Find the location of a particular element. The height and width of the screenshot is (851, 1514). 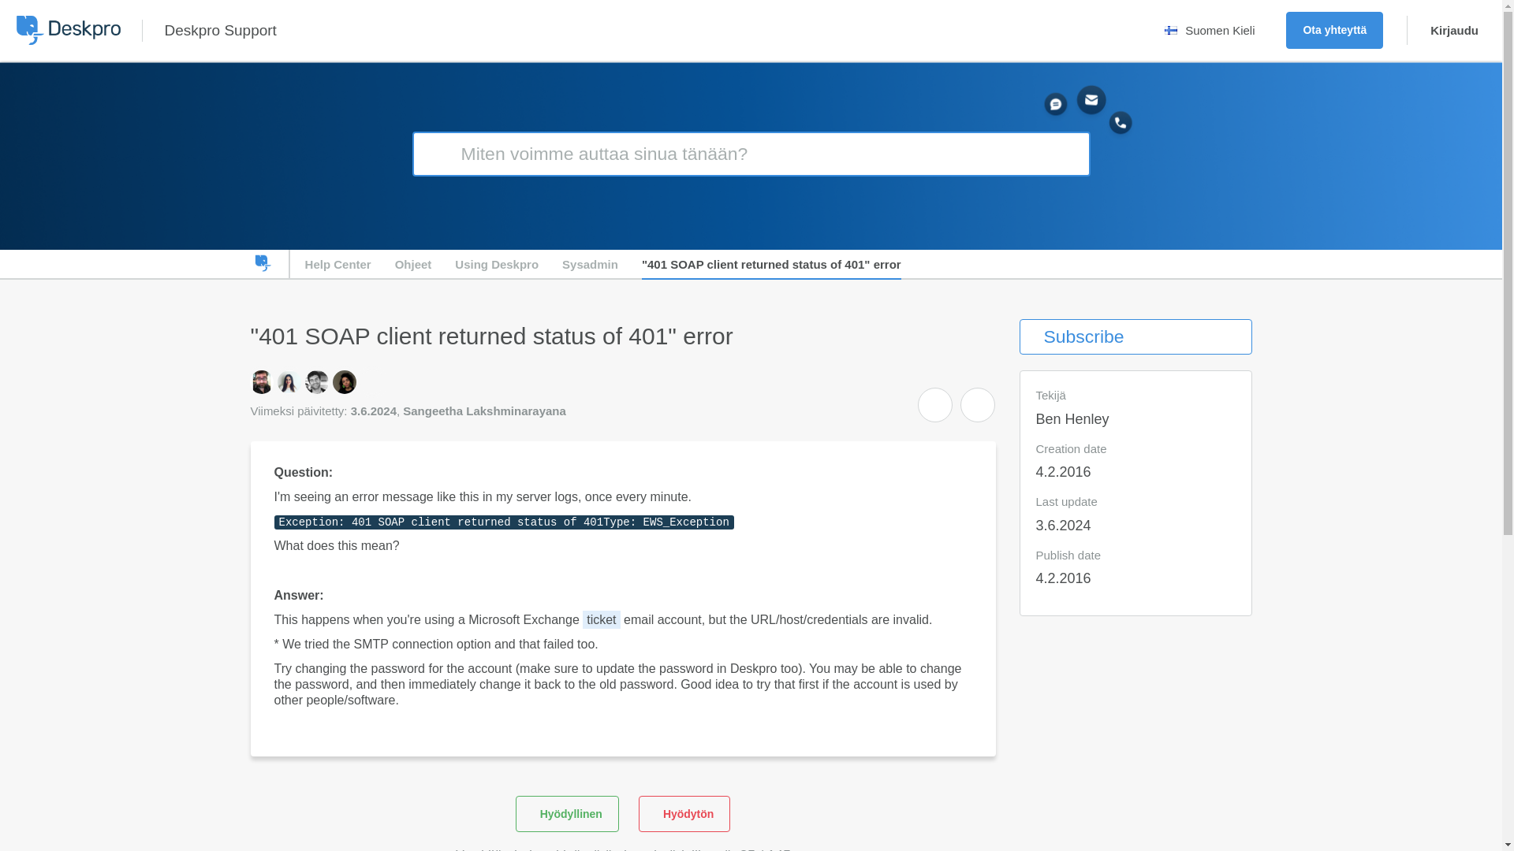

Lara Proud is located at coordinates (344, 381).